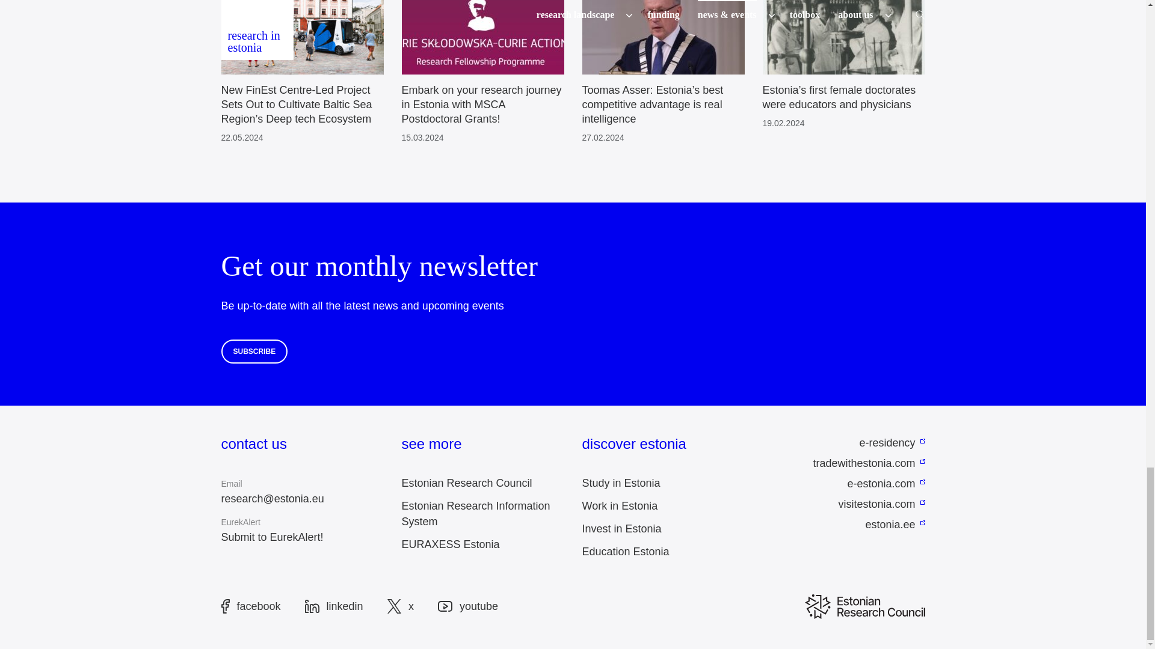 The image size is (1155, 649). What do you see at coordinates (621, 483) in the screenshot?
I see `Study in Estonia` at bounding box center [621, 483].